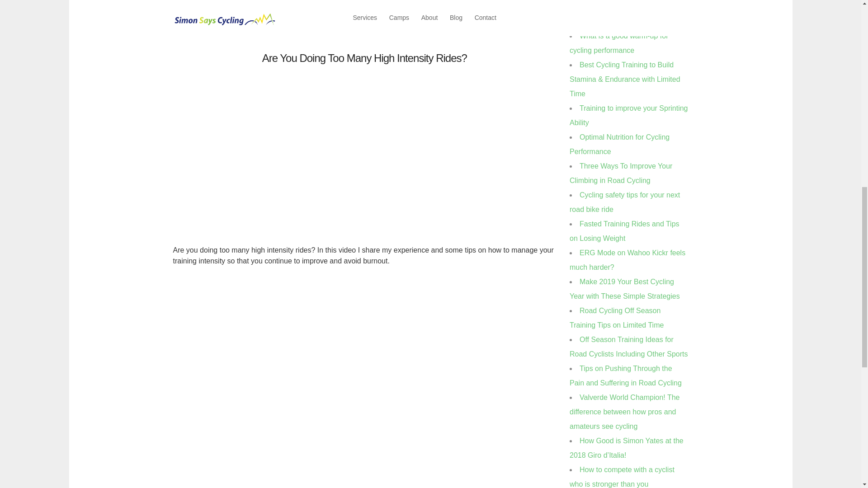 This screenshot has height=488, width=868. Describe the element at coordinates (624, 202) in the screenshot. I see `Cycling safety tips for your next road bike ride` at that location.